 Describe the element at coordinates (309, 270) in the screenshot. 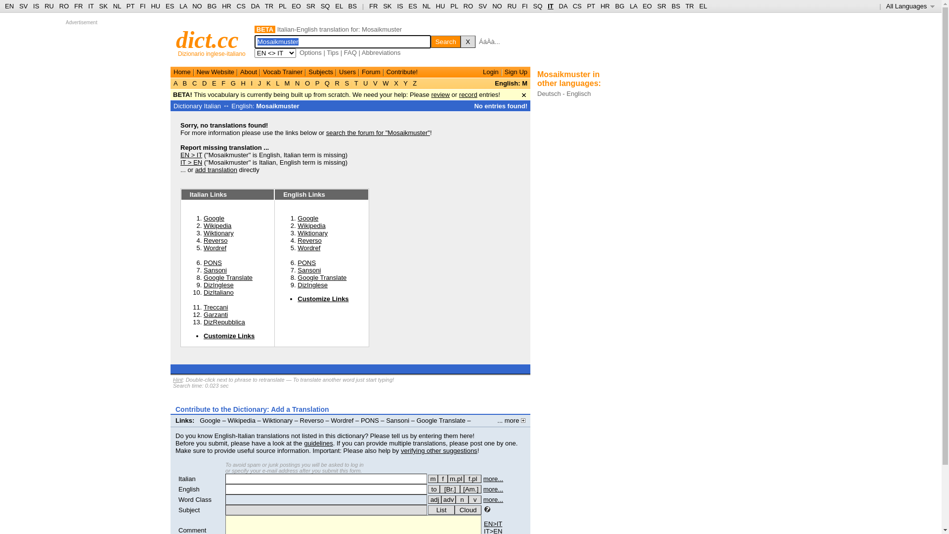

I see `Sansoni` at that location.